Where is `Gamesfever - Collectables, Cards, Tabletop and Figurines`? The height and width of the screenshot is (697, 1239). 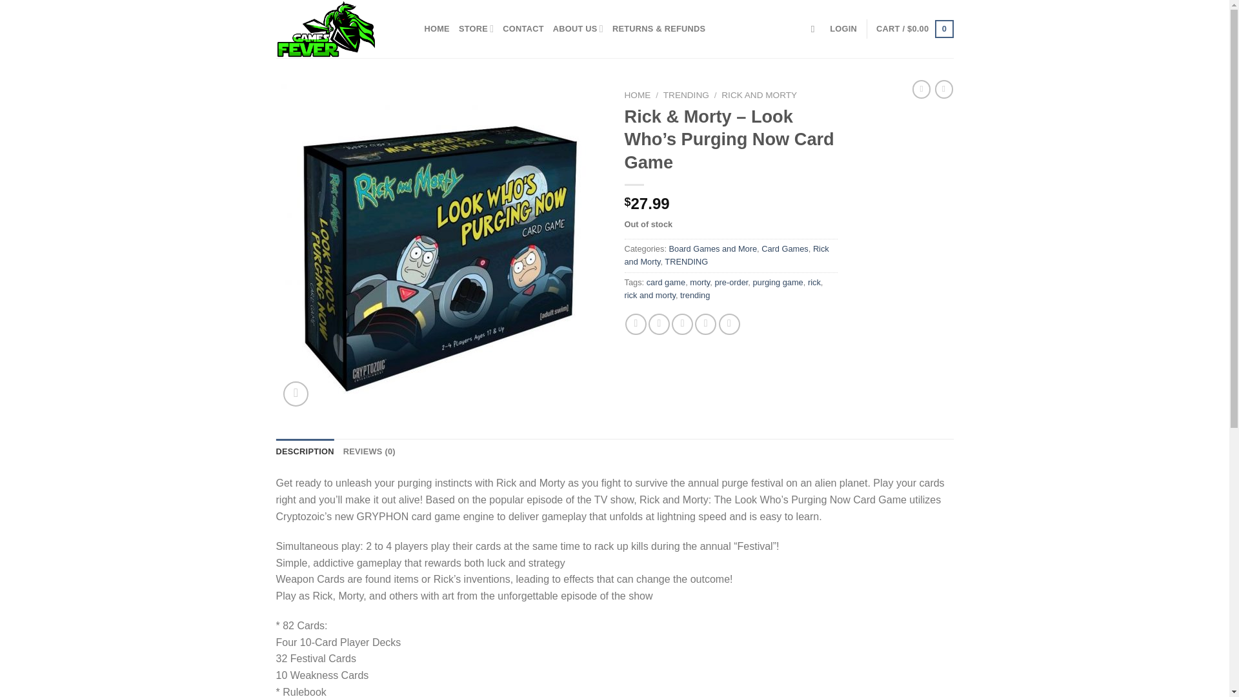 Gamesfever - Collectables, Cards, Tabletop and Figurines is located at coordinates (341, 28).